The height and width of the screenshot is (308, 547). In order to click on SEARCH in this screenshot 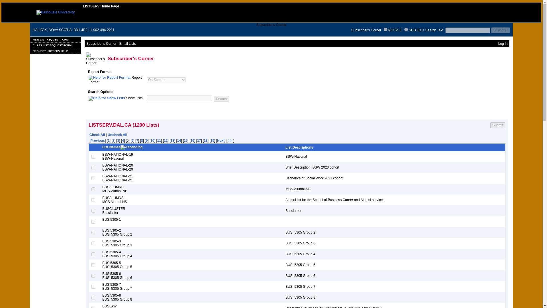, I will do `click(500, 30)`.